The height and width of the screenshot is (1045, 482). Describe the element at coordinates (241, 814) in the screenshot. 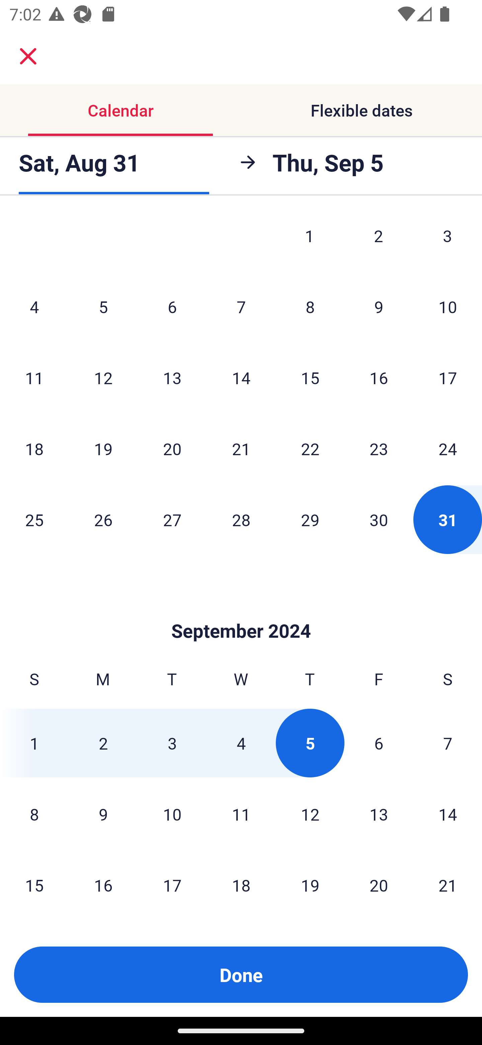

I see `11 Wednesday, September 11, 2024` at that location.